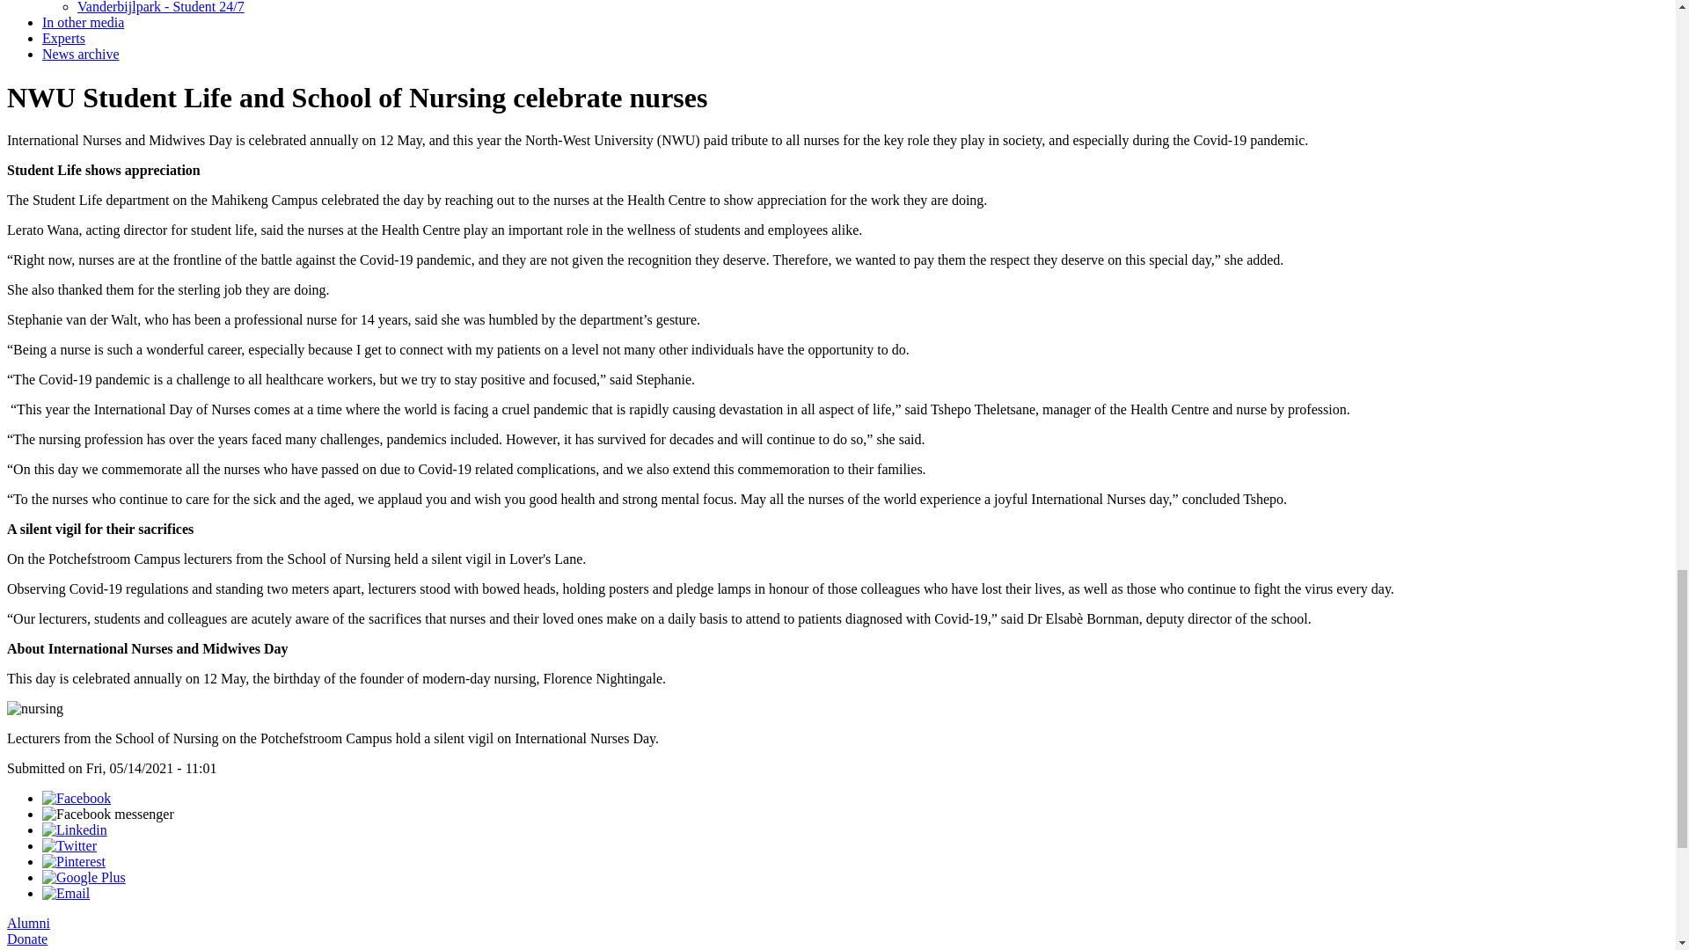 The width and height of the screenshot is (1689, 950). What do you see at coordinates (77, 797) in the screenshot?
I see `Facebook` at bounding box center [77, 797].